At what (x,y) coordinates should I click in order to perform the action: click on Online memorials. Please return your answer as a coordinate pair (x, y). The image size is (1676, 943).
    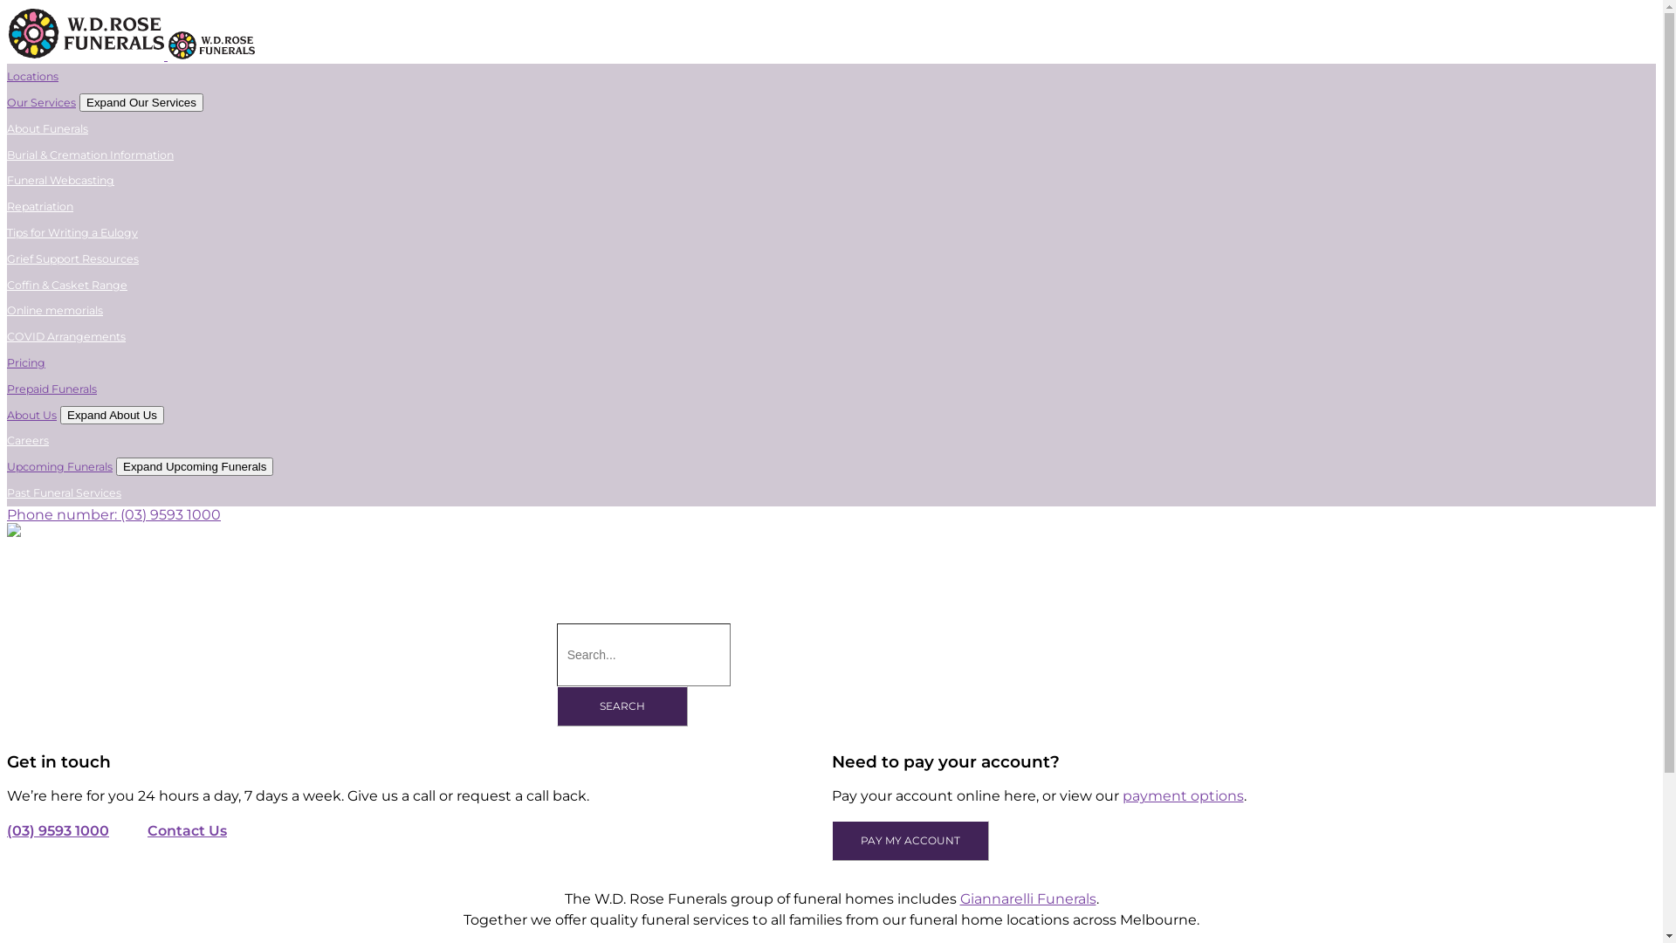
    Looking at the image, I should click on (55, 311).